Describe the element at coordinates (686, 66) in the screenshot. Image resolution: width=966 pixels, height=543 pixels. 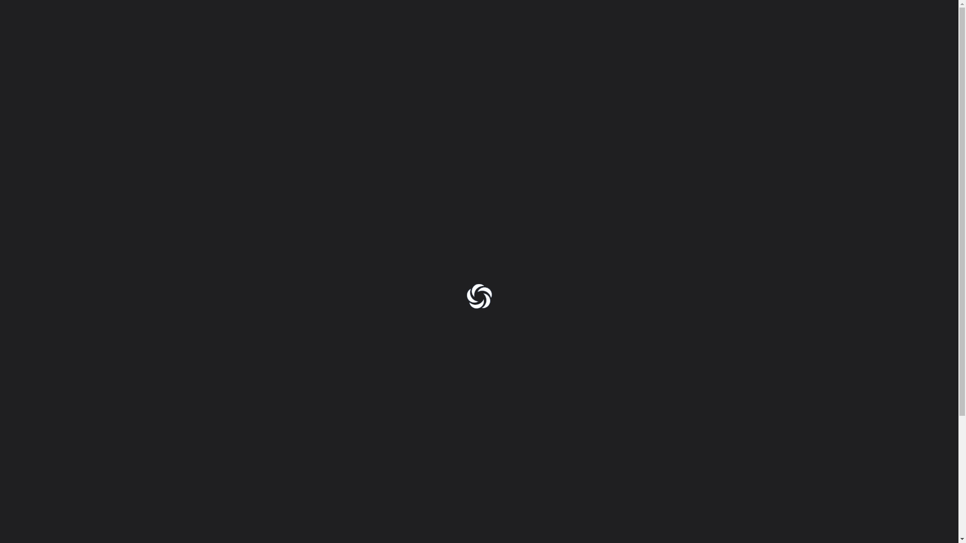
I see `CONTACT US` at that location.